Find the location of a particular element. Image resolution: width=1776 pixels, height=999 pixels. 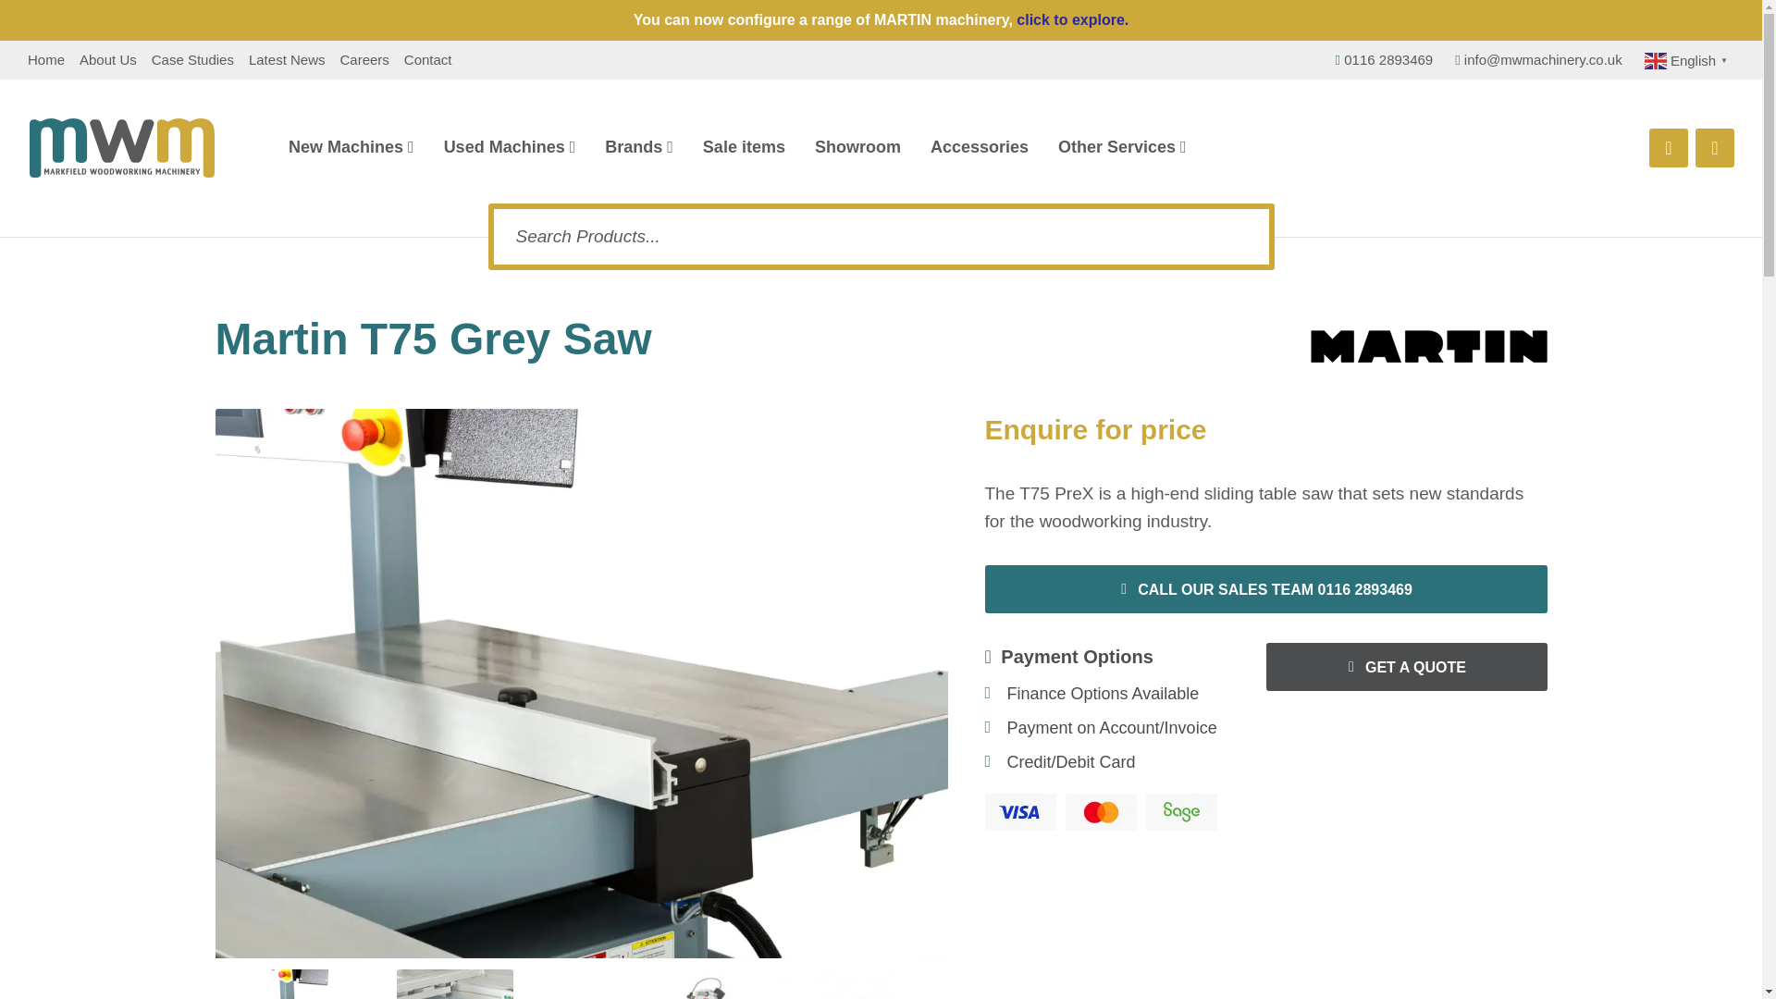

Careers is located at coordinates (364, 59).